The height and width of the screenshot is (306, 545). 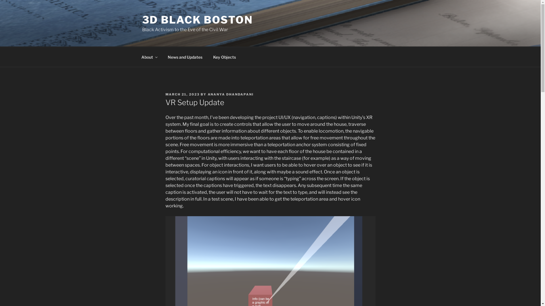 I want to click on News and Updates, so click(x=185, y=57).